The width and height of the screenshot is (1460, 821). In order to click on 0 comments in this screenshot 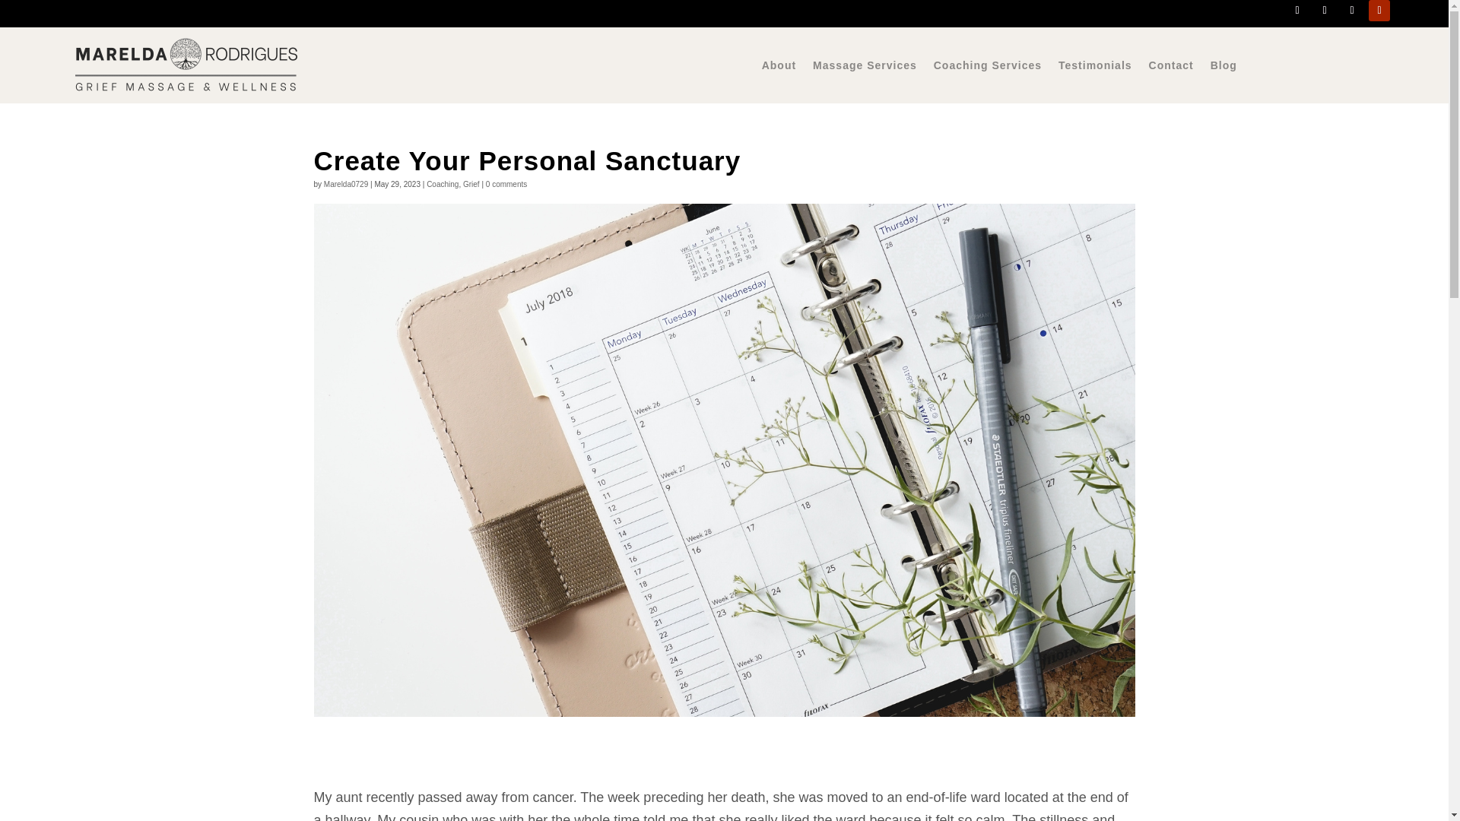, I will do `click(506, 184)`.